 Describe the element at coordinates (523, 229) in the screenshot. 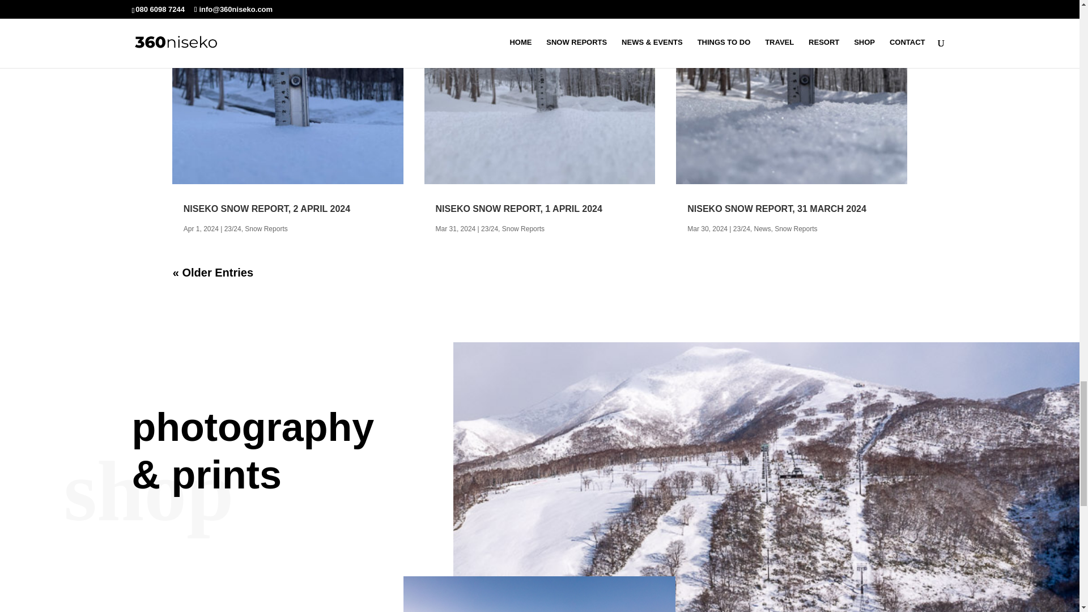

I see `Snow Reports` at that location.